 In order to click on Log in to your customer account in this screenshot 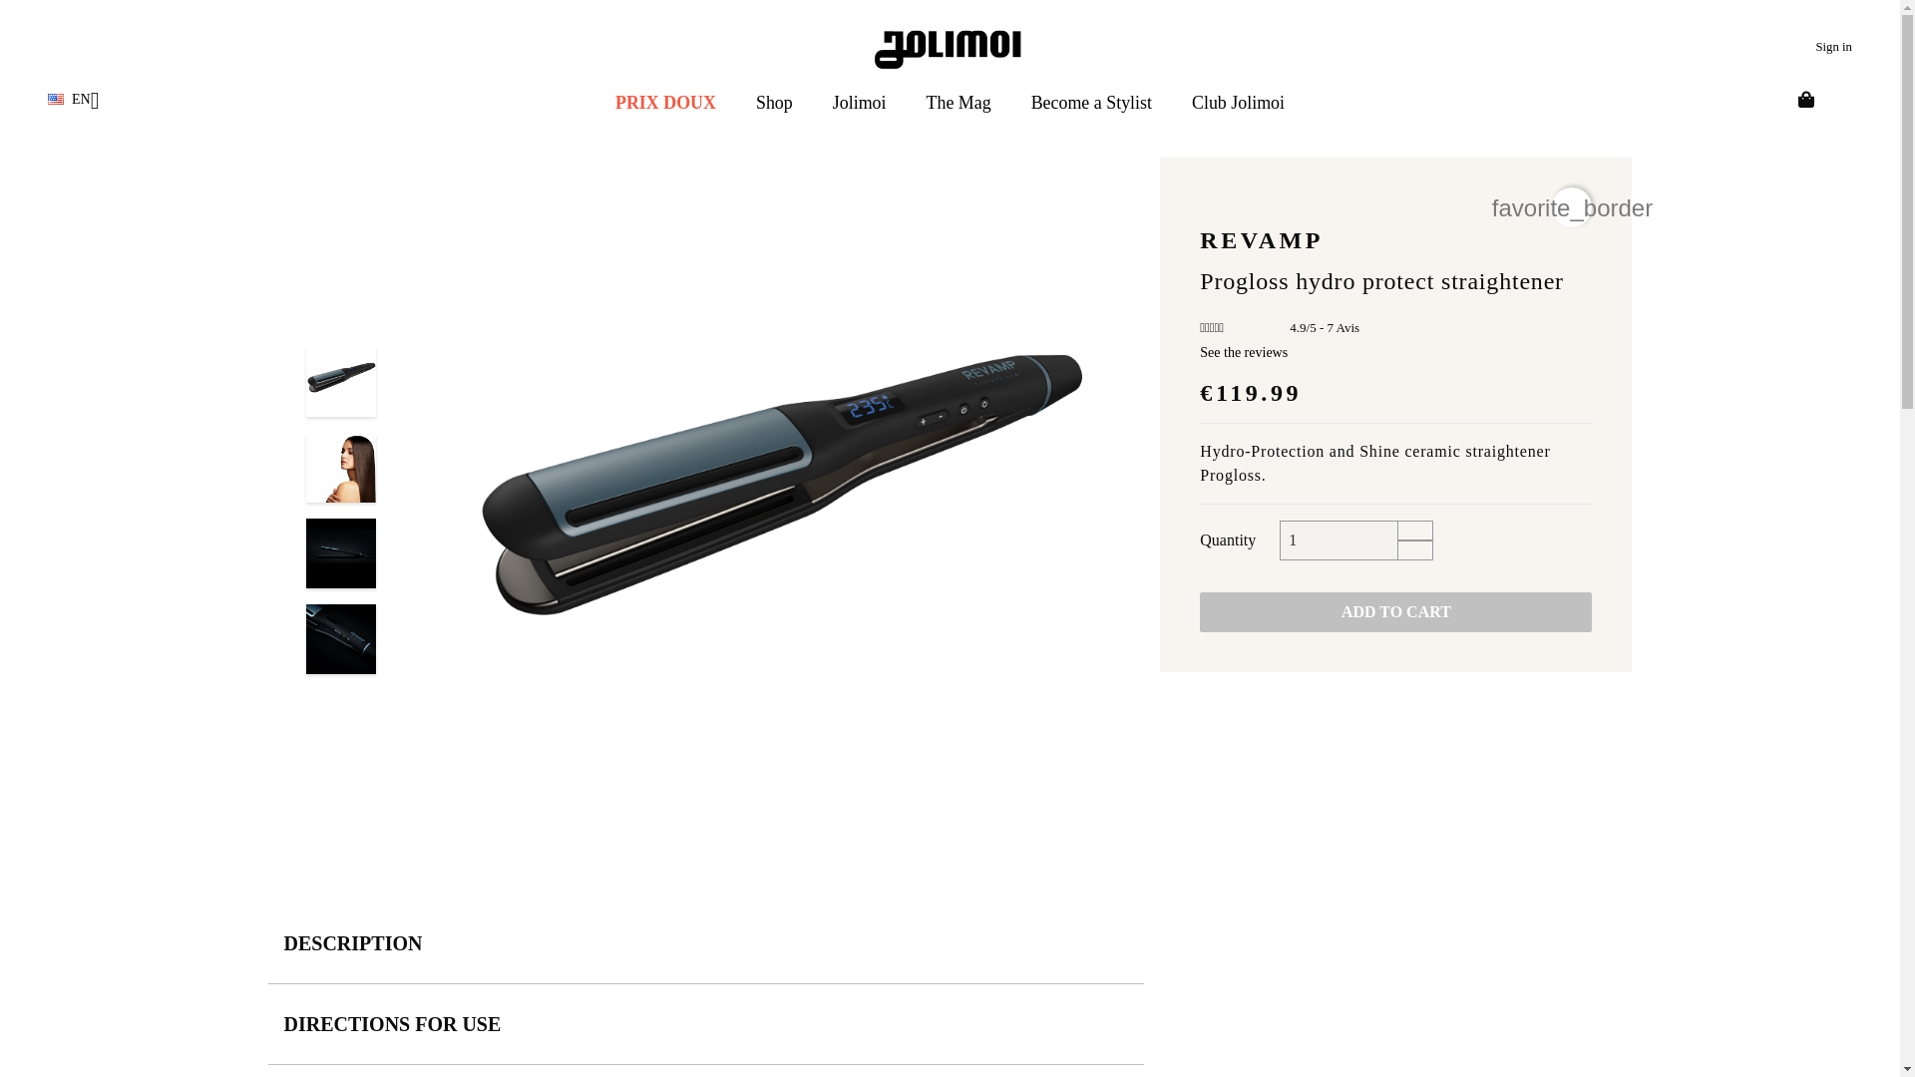, I will do `click(1833, 46)`.